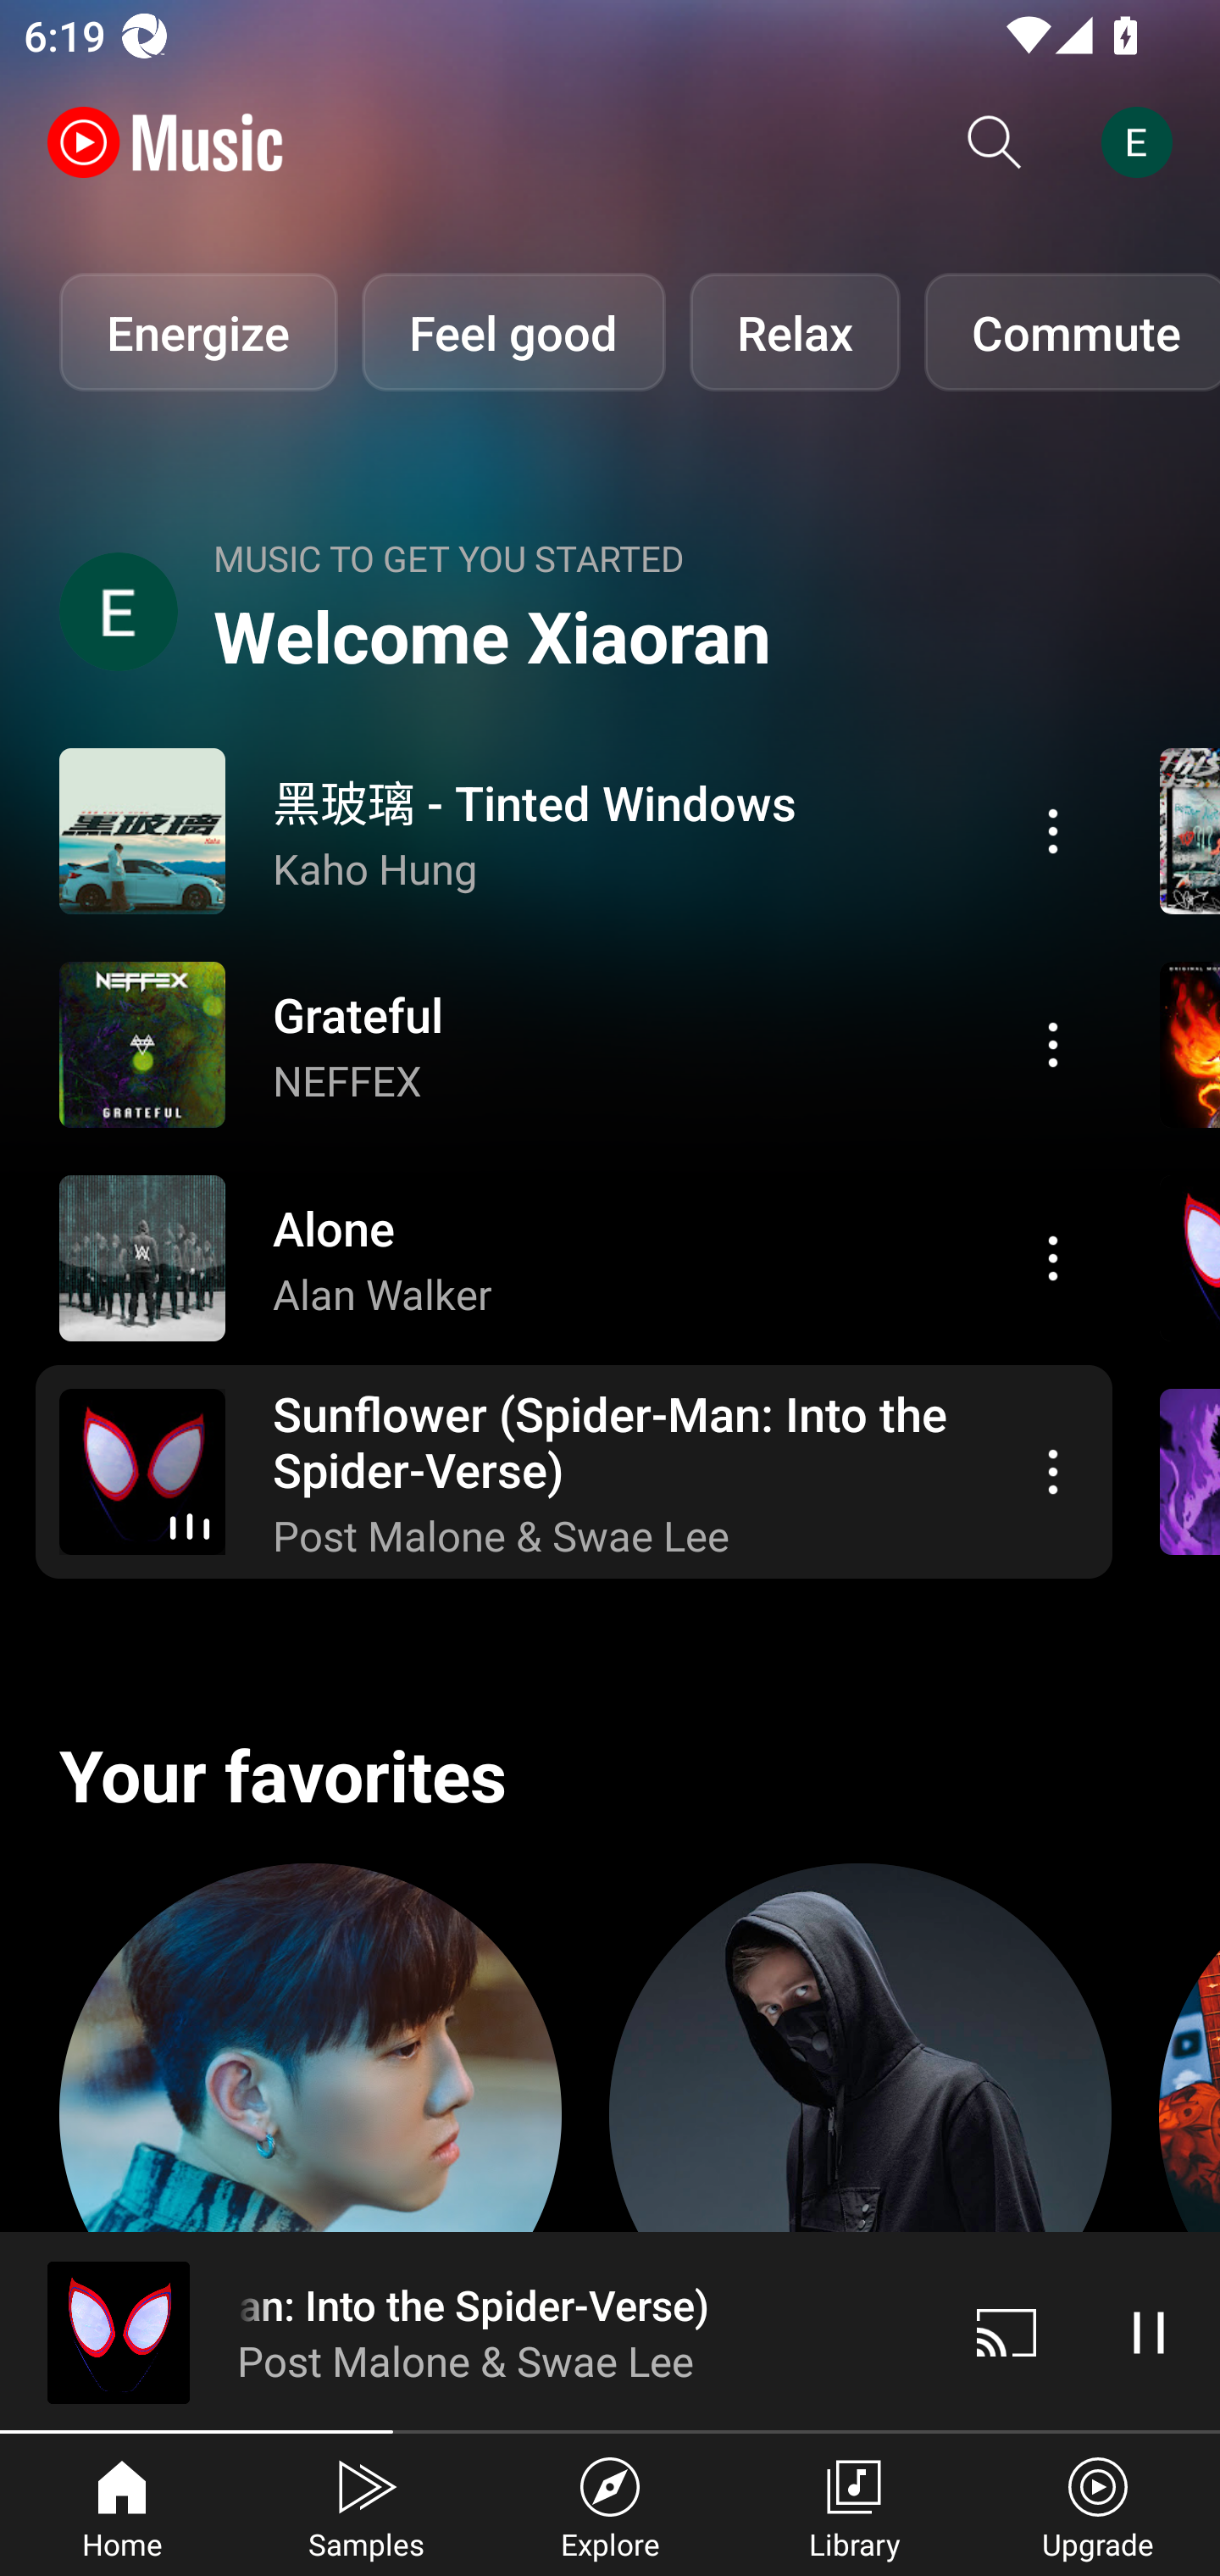 The height and width of the screenshot is (2576, 1220). Describe the element at coordinates (122, 2505) in the screenshot. I see `Home` at that location.